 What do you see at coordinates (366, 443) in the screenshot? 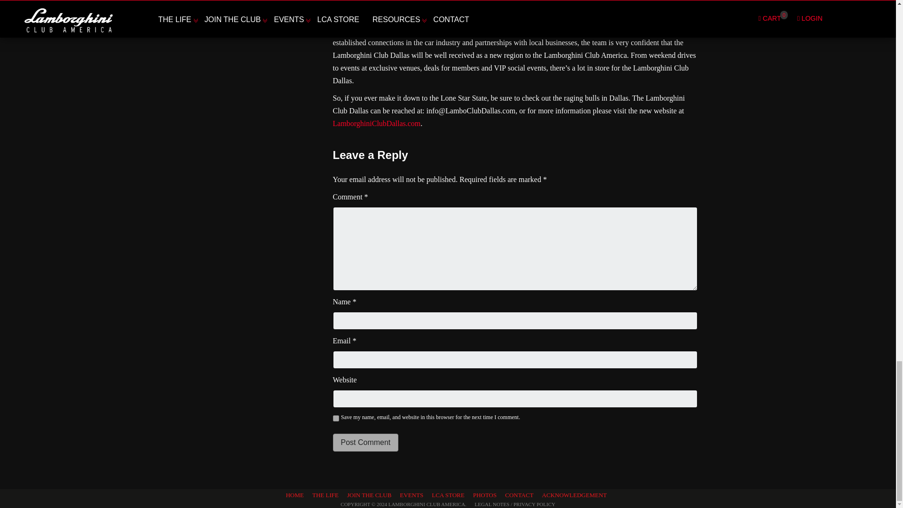
I see `Post Comment` at bounding box center [366, 443].